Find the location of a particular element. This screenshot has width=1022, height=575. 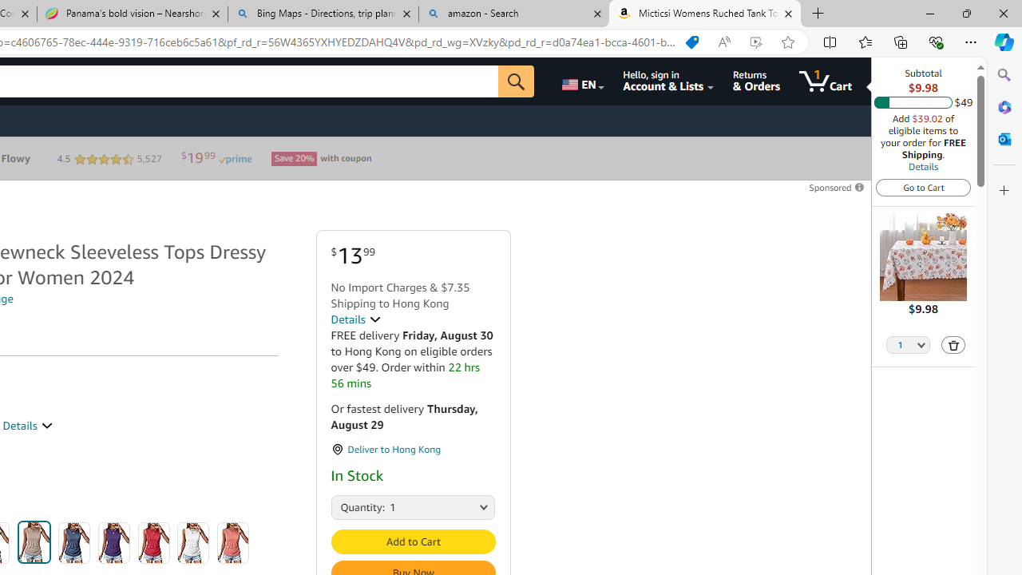

Add to Cart is located at coordinates (412, 541).